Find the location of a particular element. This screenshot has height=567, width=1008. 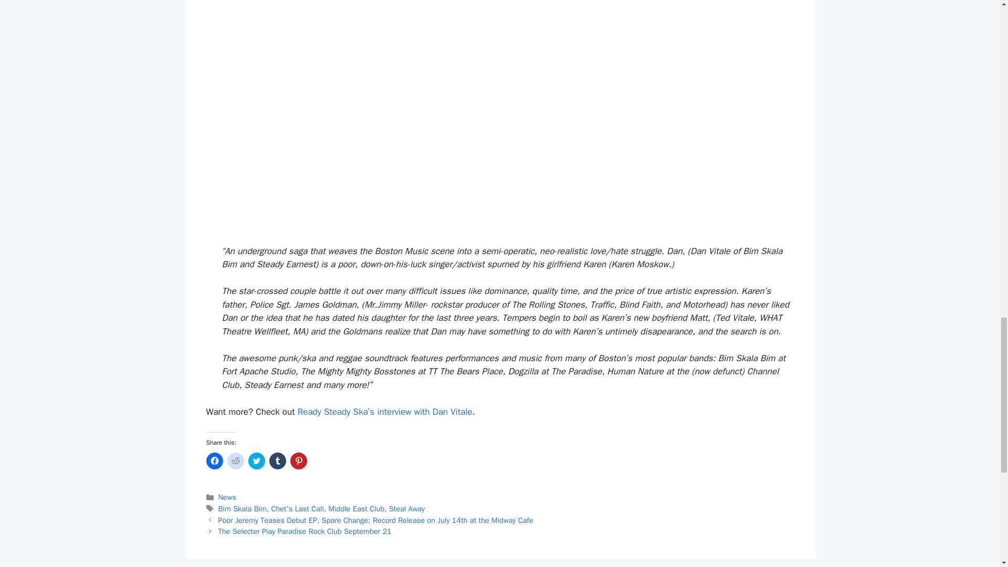

Click to share on Pinterest is located at coordinates (298, 461).